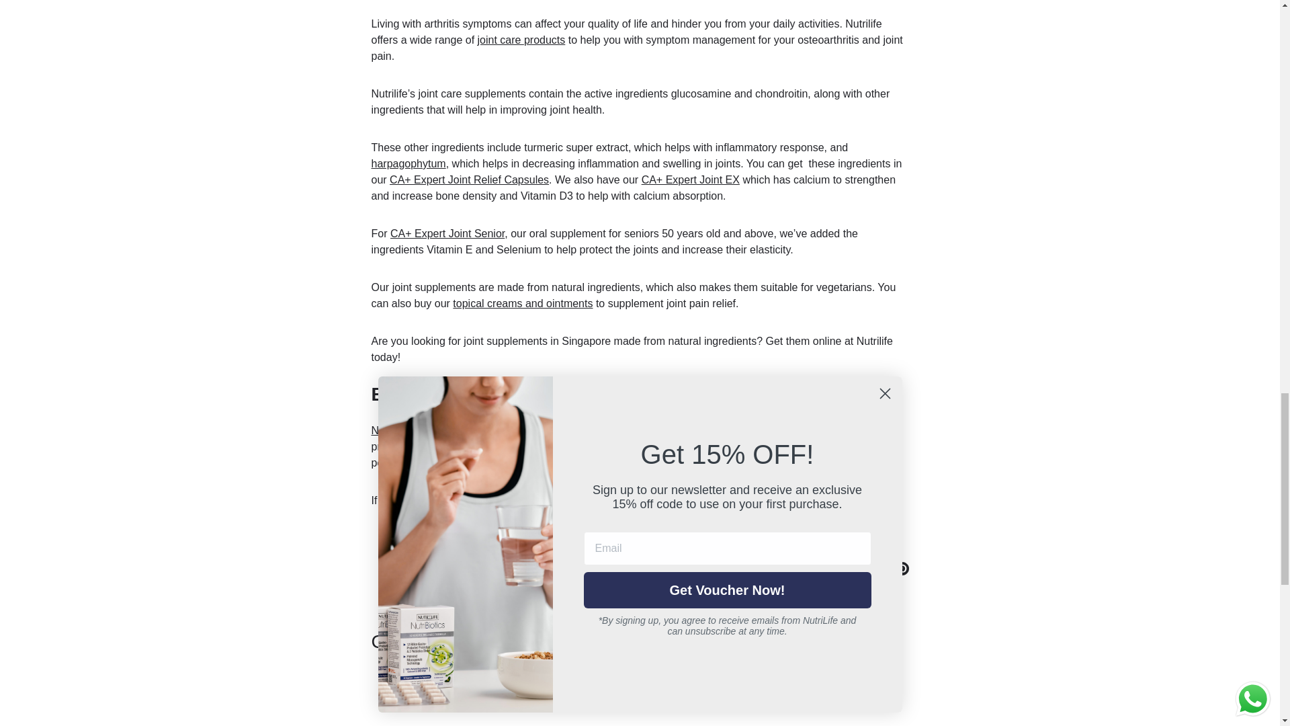 This screenshot has height=726, width=1290. What do you see at coordinates (408, 163) in the screenshot?
I see `harpagophytum` at bounding box center [408, 163].